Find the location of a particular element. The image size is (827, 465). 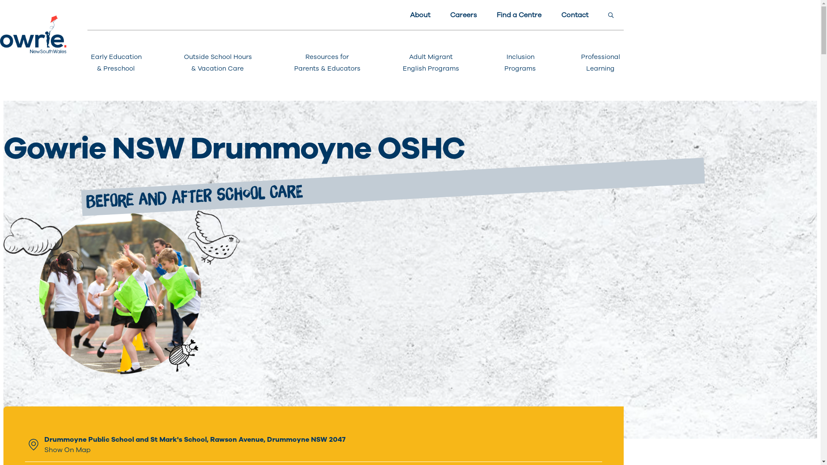

About is located at coordinates (420, 15).